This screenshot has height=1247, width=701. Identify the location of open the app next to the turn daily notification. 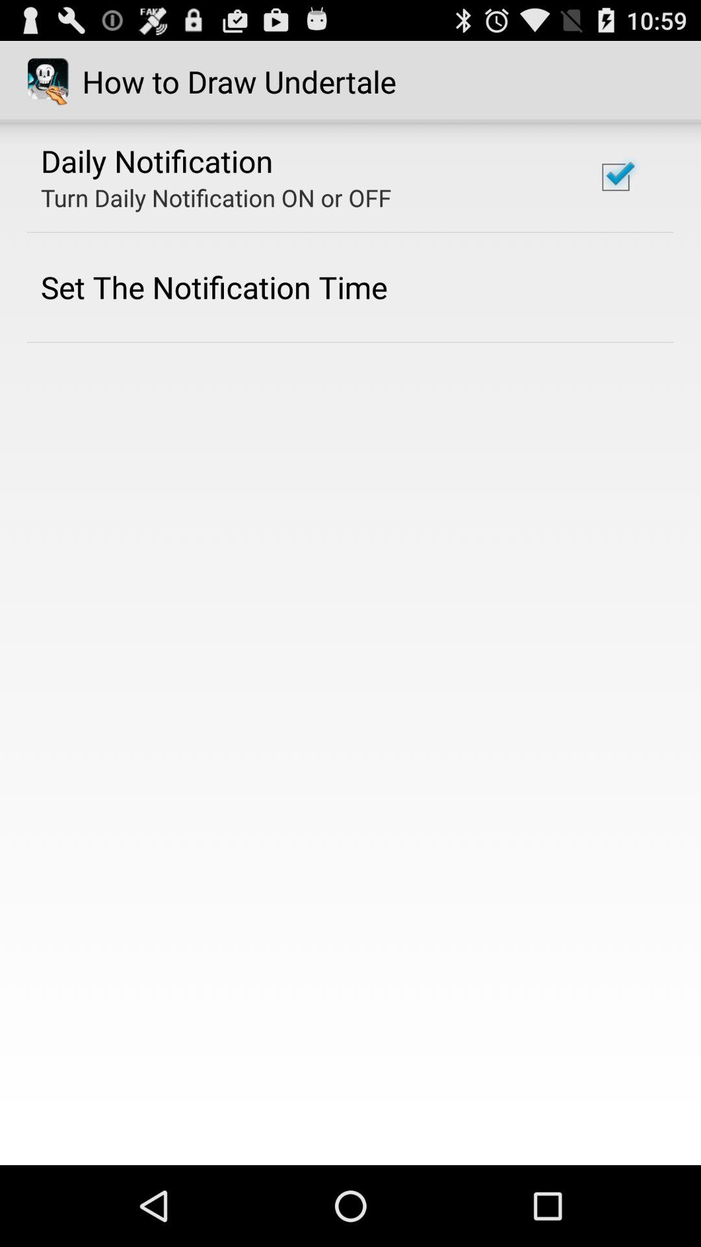
(615, 177).